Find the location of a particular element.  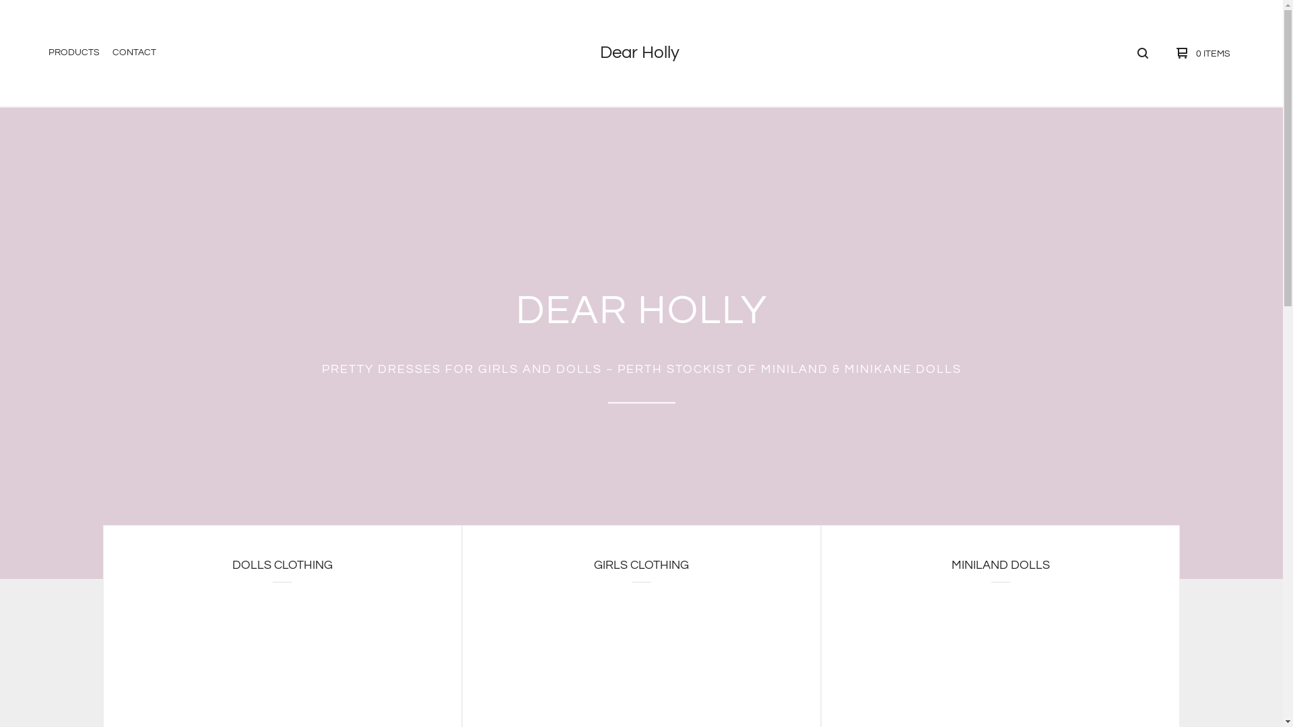

Dear Holly is located at coordinates (640, 53).